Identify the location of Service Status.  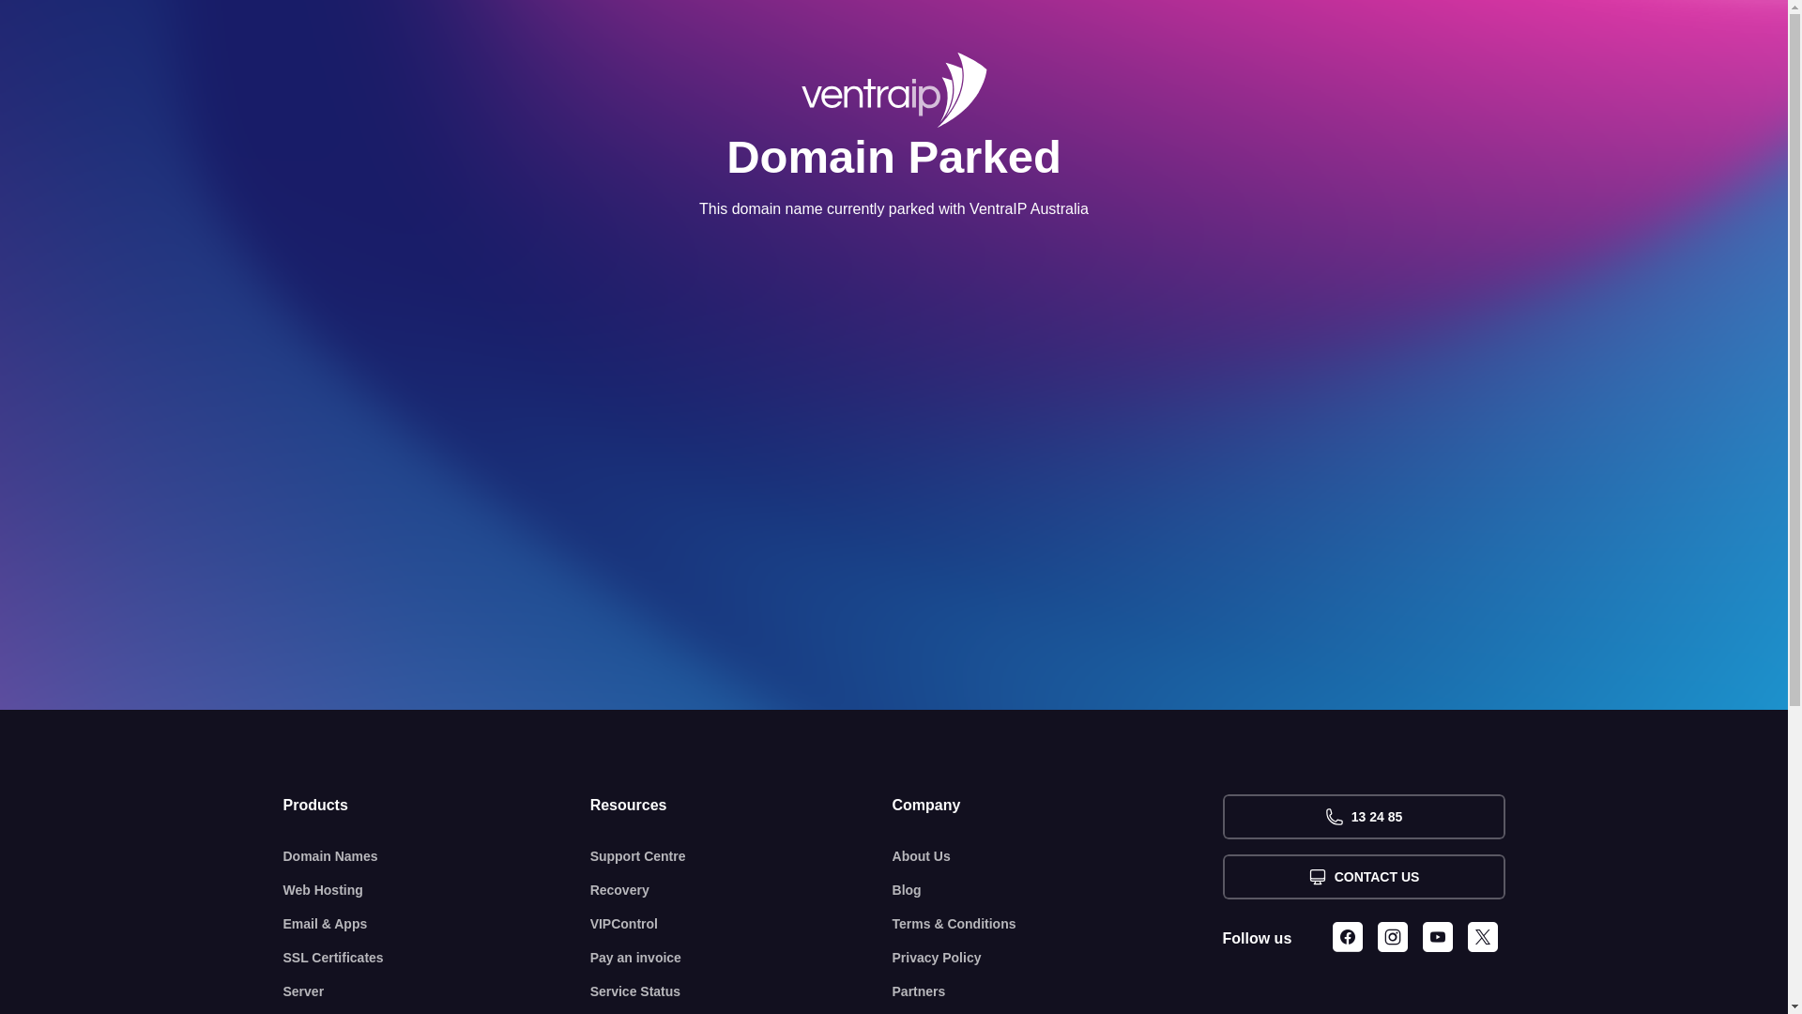
(741, 991).